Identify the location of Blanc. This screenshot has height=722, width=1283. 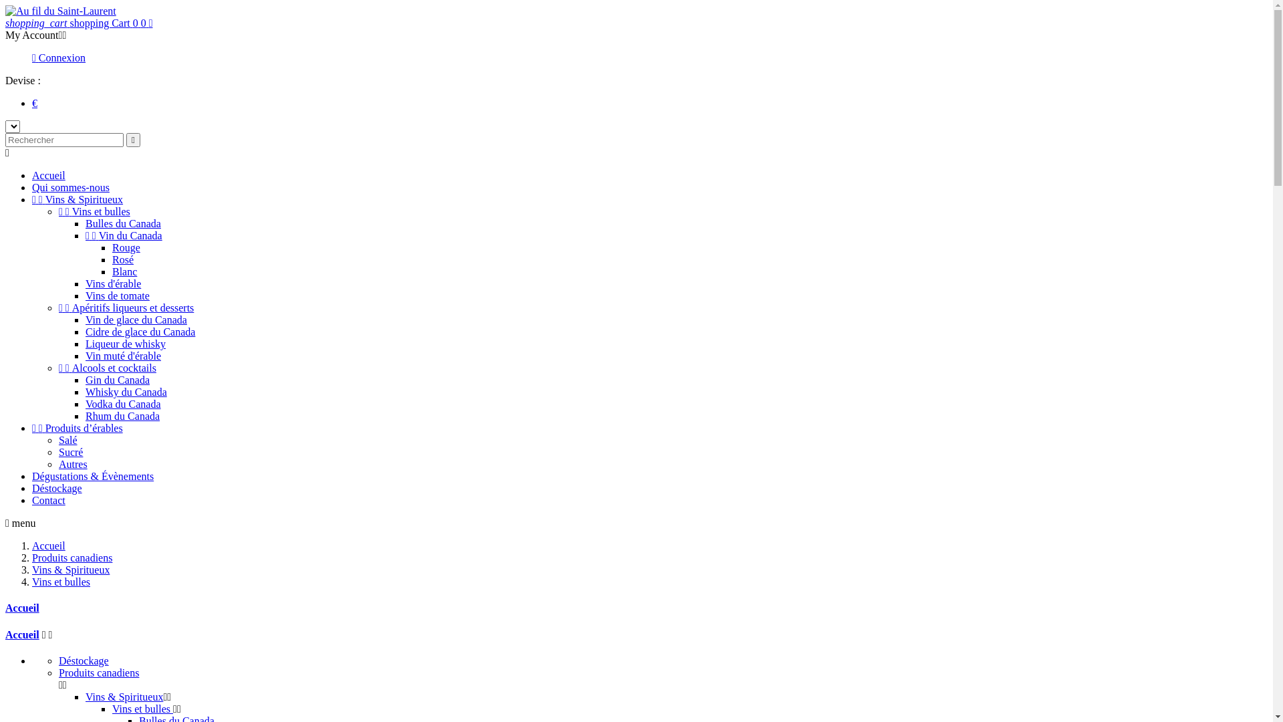
(124, 271).